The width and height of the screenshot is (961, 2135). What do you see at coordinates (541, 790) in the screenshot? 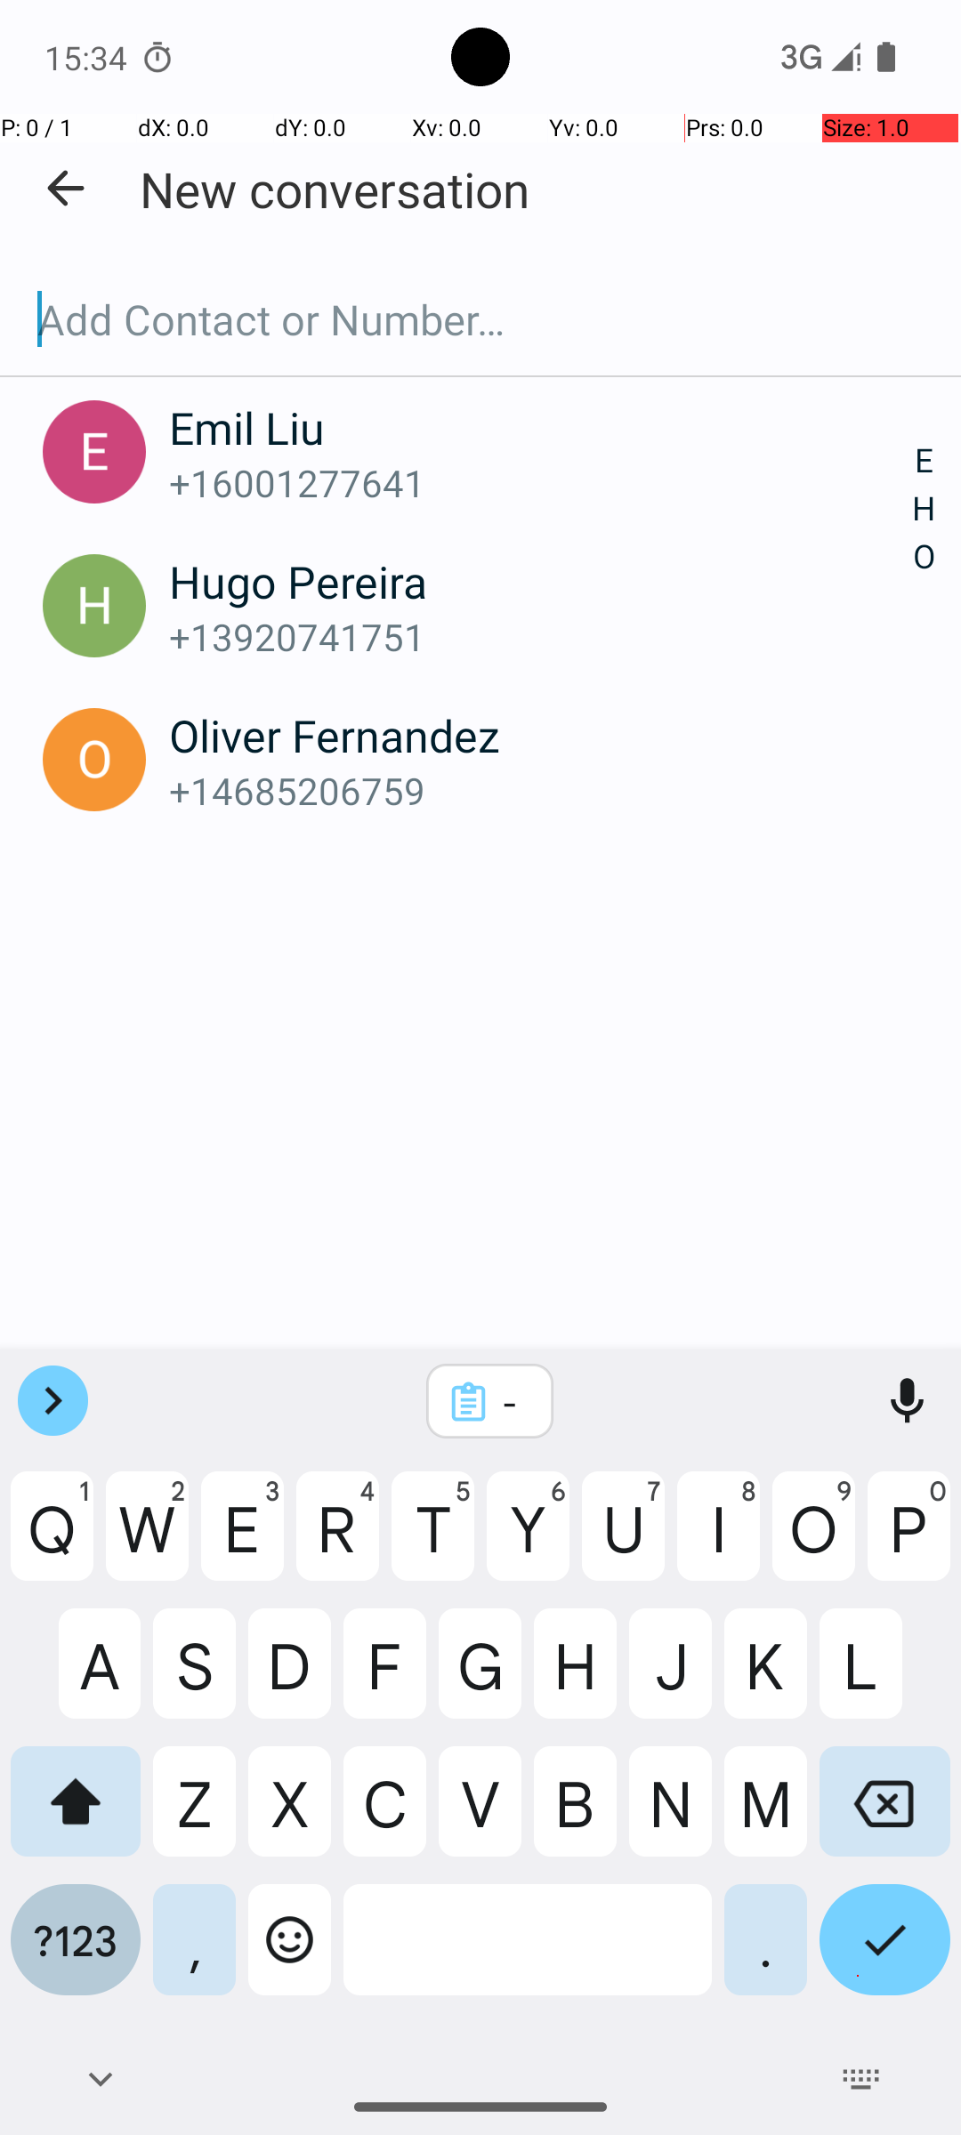
I see `+14685206759` at bounding box center [541, 790].